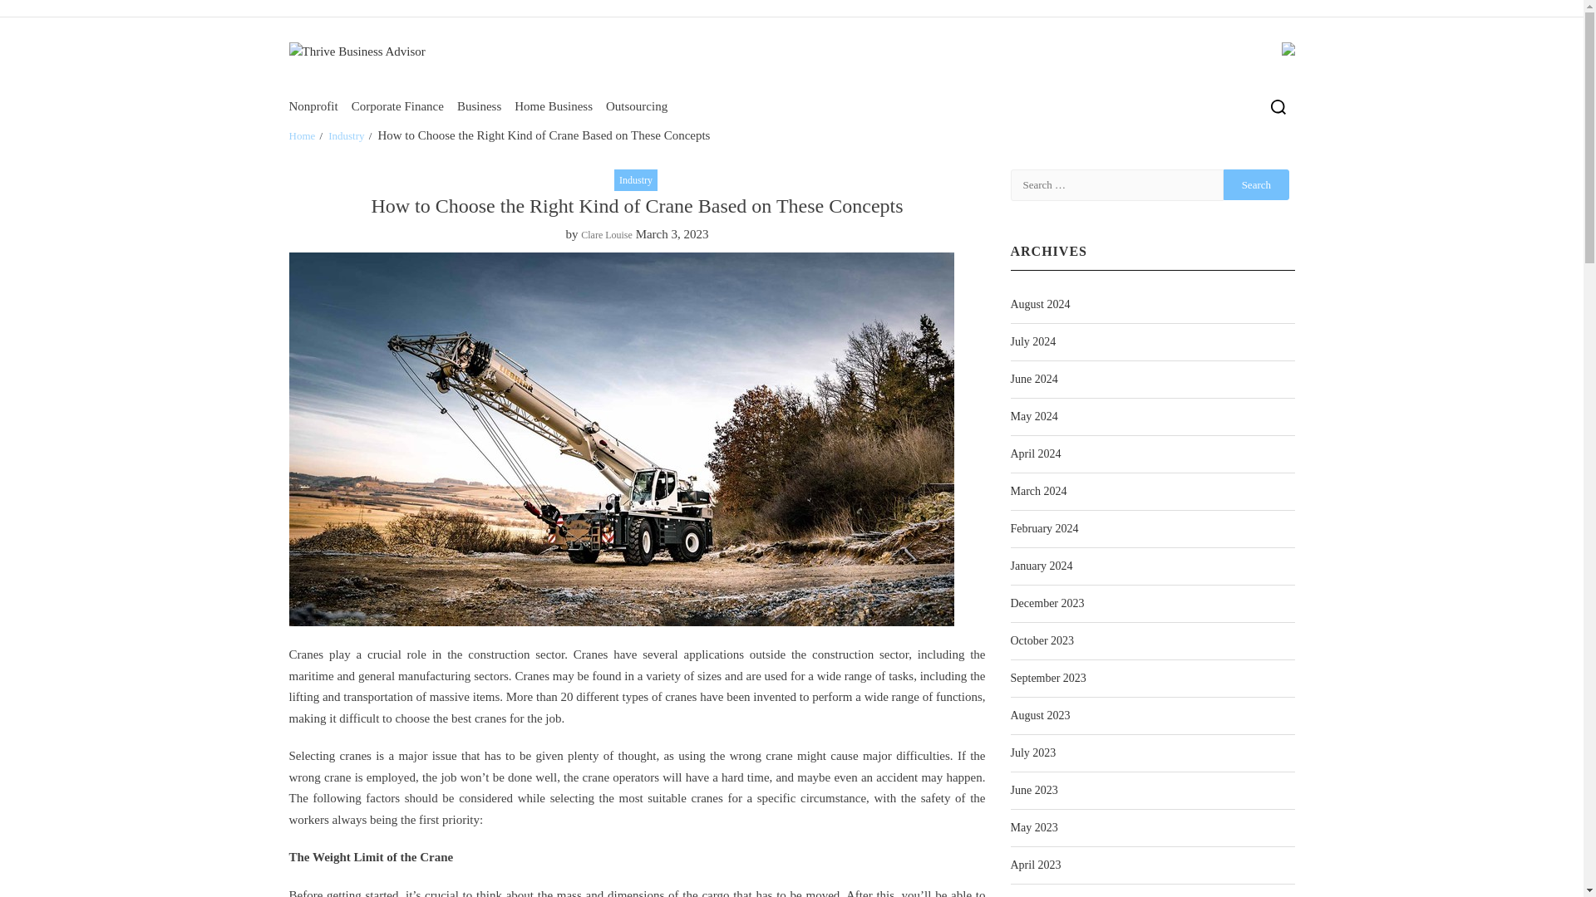 This screenshot has width=1596, height=897. I want to click on Thrive Business Advisor, so click(350, 119).